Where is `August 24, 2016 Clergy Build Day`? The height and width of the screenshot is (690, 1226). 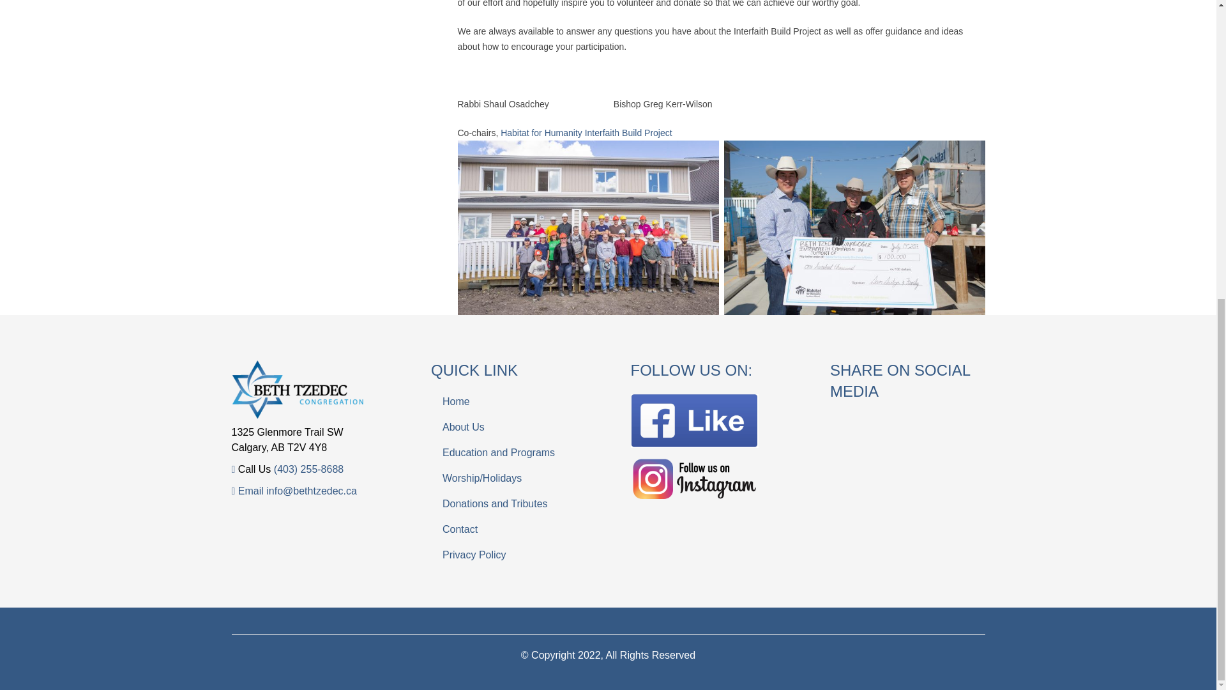 August 24, 2016 Clergy Build Day is located at coordinates (587, 227).